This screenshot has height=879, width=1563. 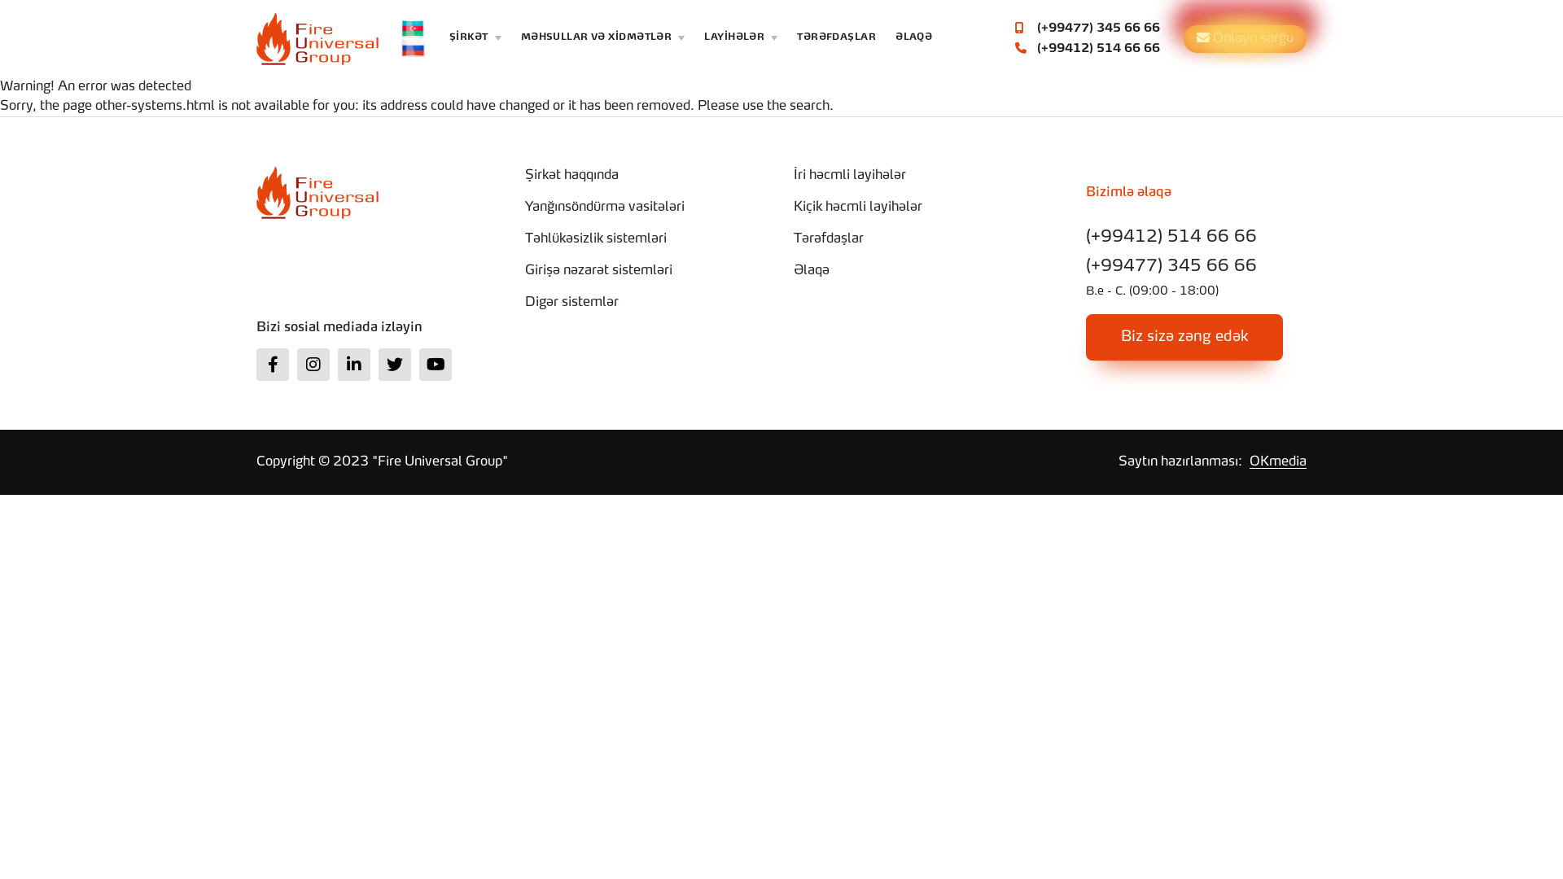 I want to click on (+99477) 345 66 66, so click(x=1184, y=267).